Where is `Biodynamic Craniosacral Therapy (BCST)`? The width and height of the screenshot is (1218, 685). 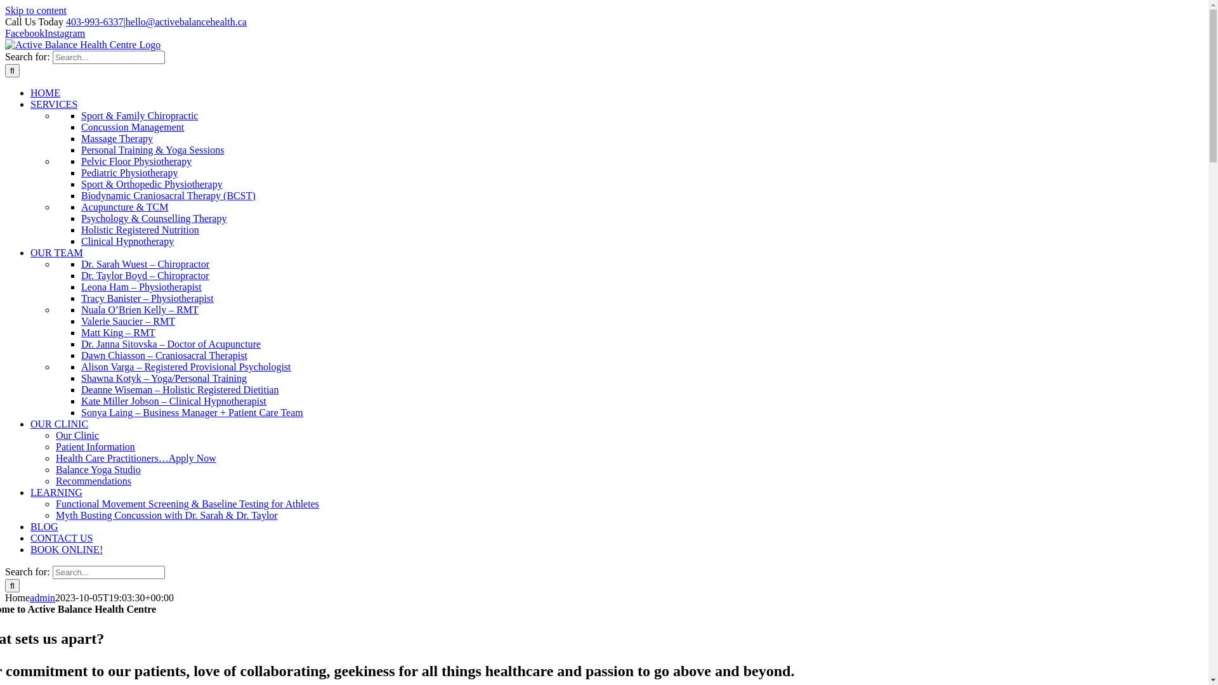
Biodynamic Craniosacral Therapy (BCST) is located at coordinates (169, 195).